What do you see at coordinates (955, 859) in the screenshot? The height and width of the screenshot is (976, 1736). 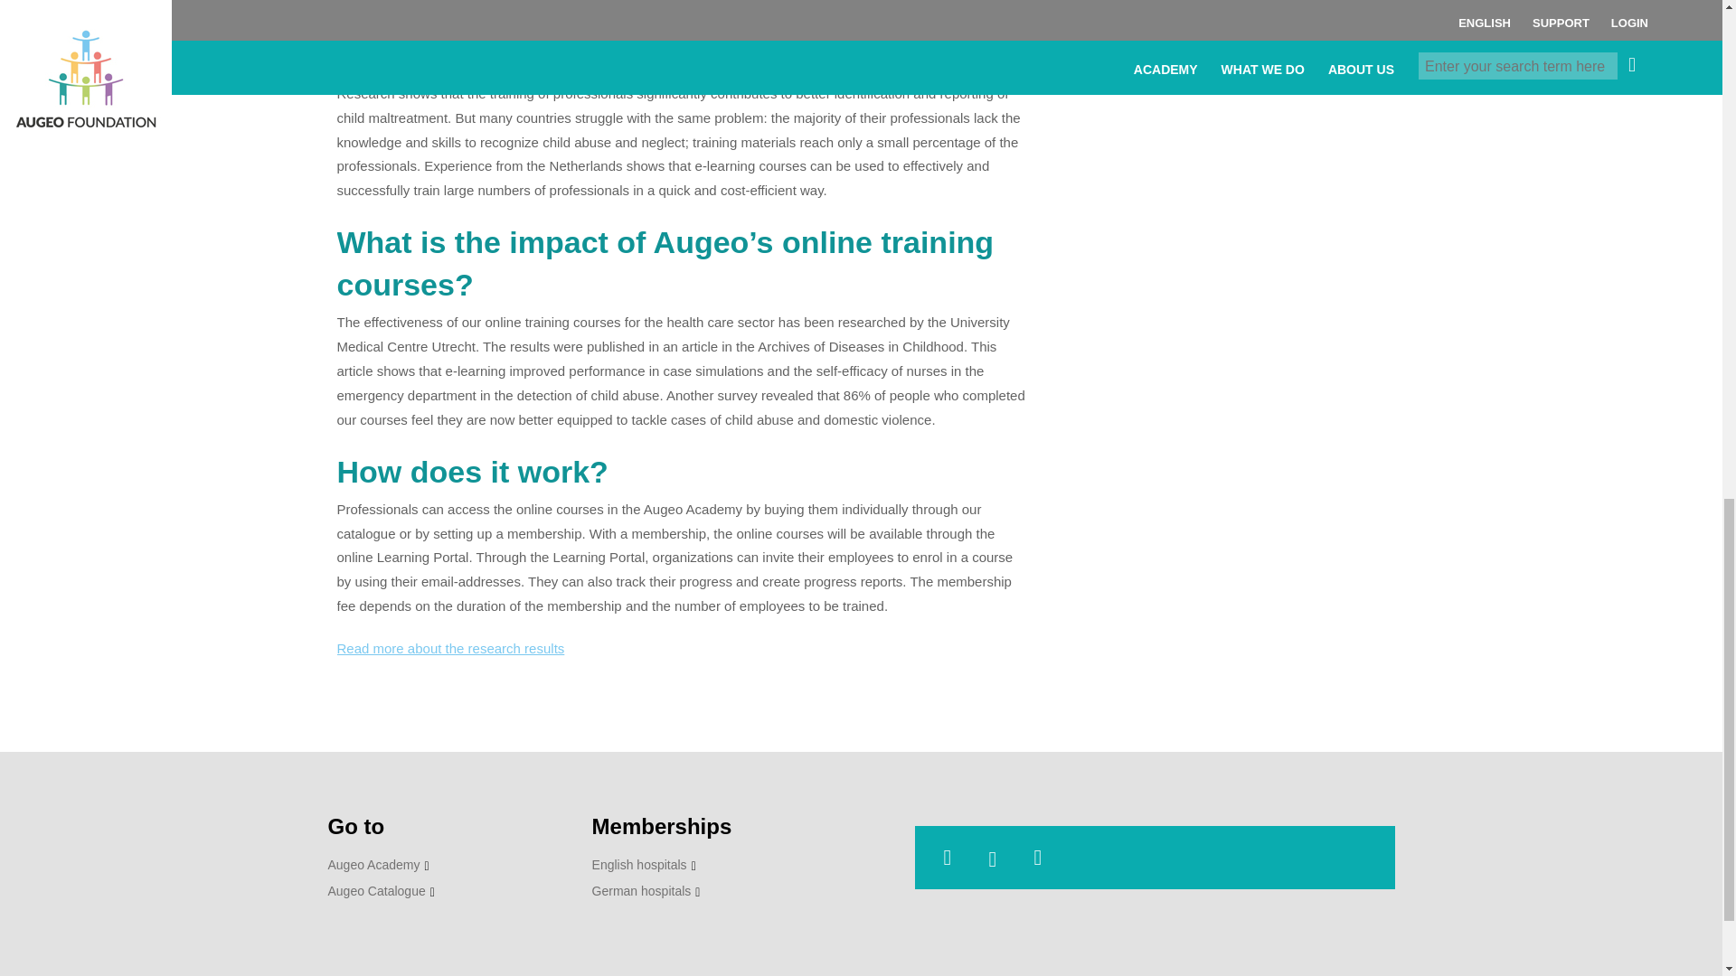 I see `LinkedIn` at bounding box center [955, 859].